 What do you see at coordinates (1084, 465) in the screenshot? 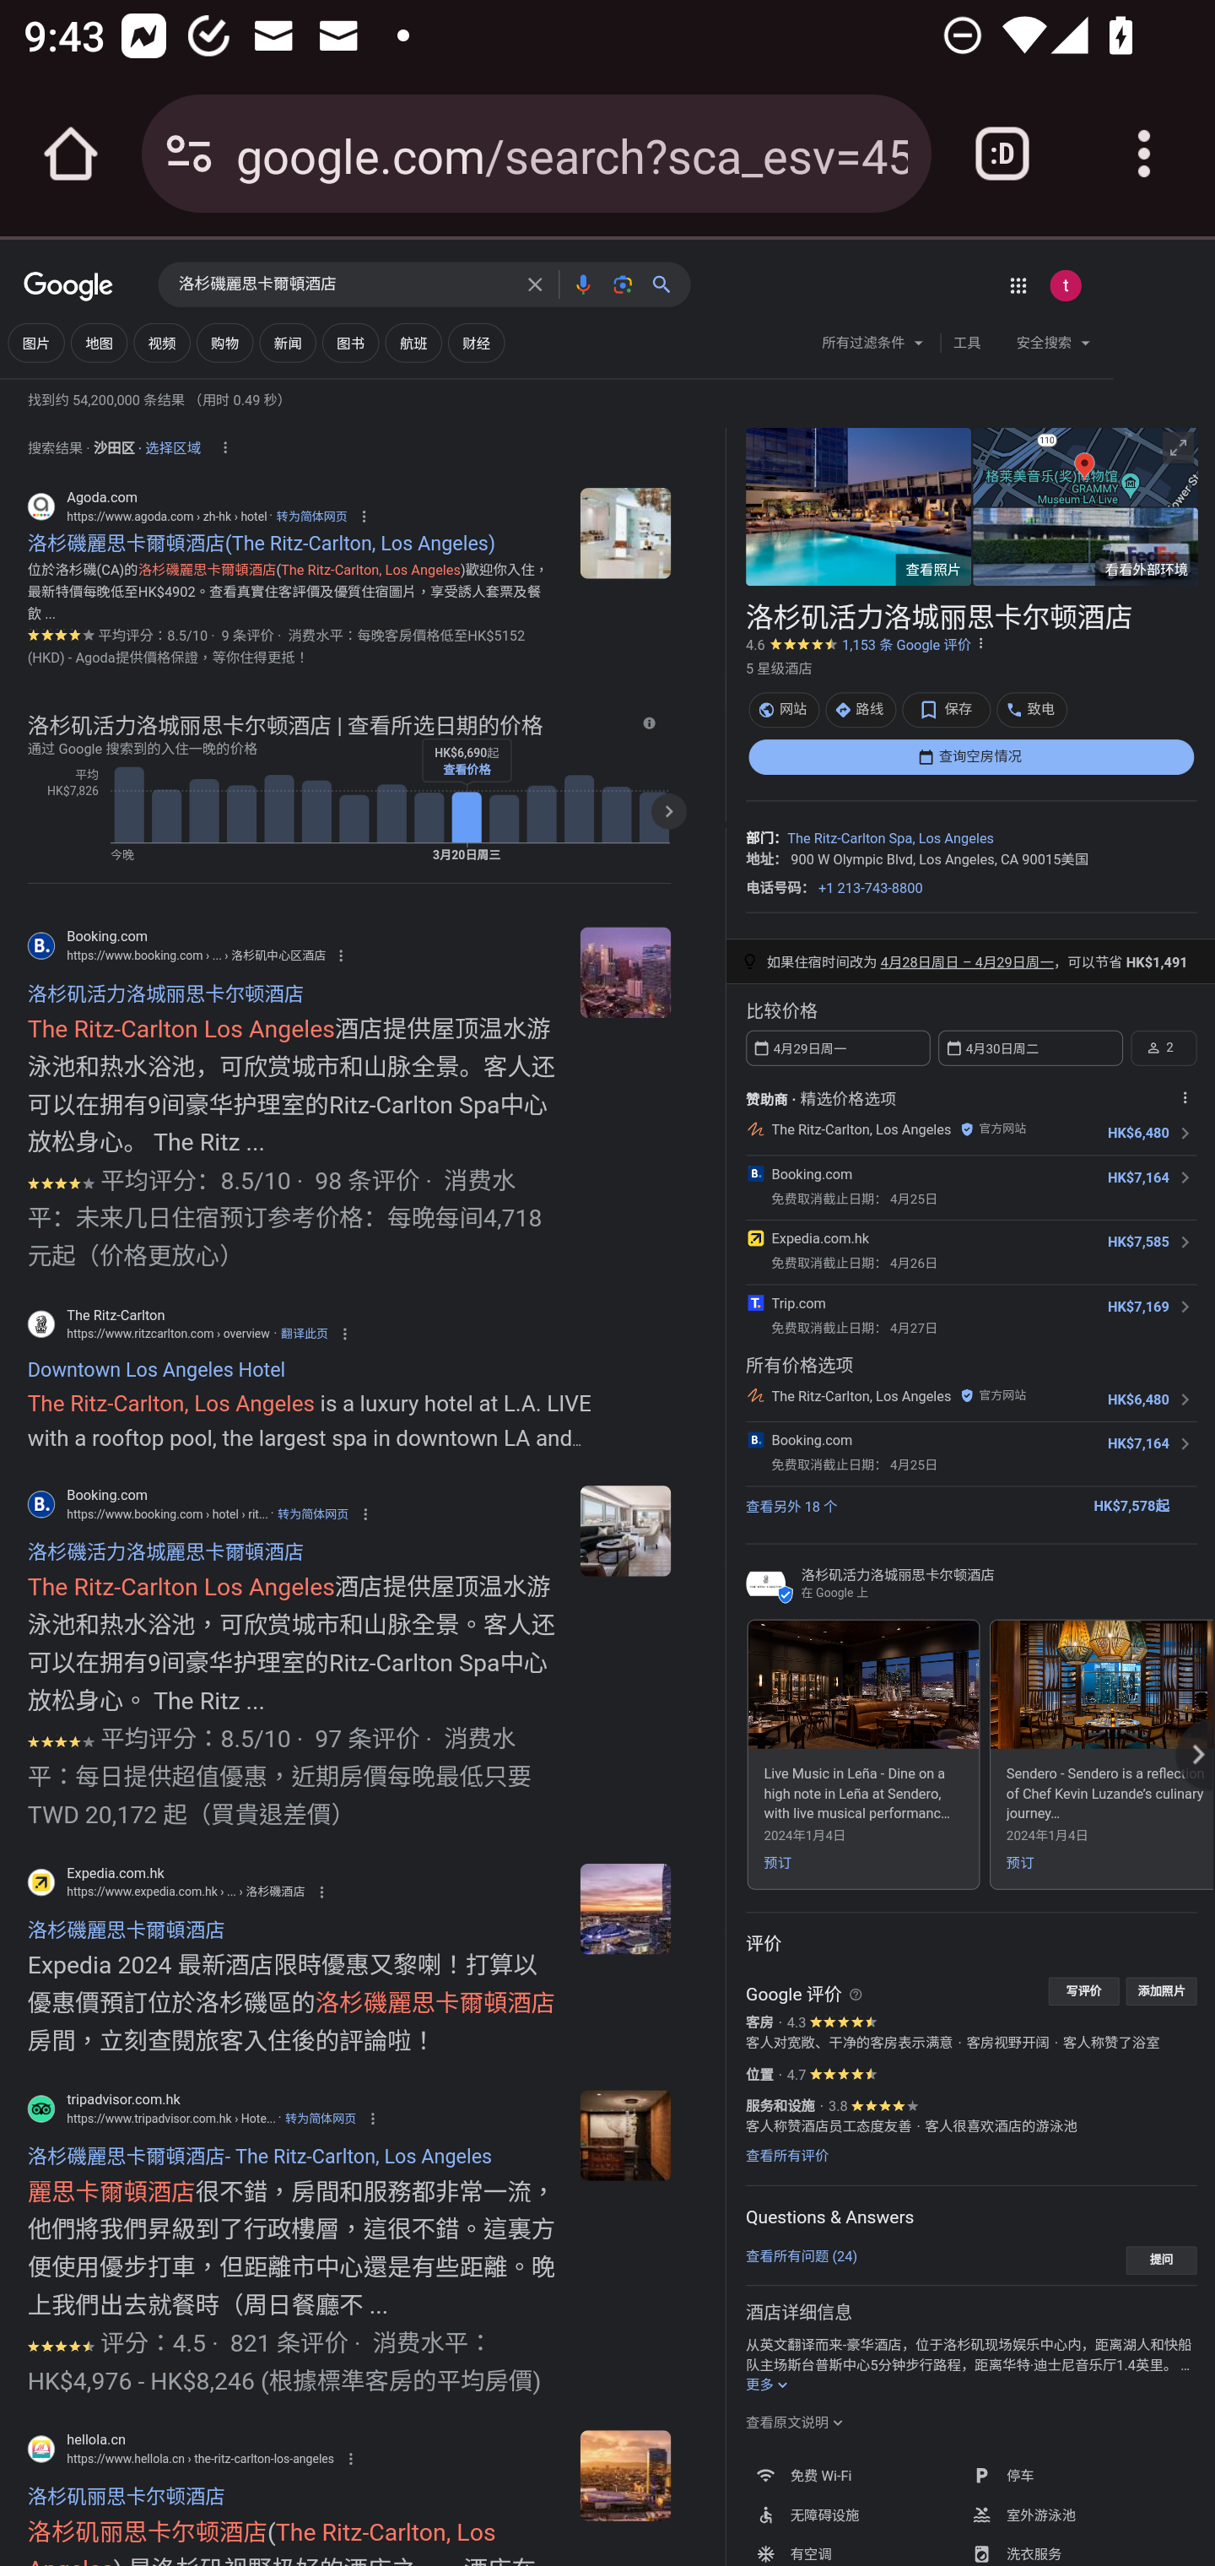
I see `洛杉矶活力洛城丽思卡尔顿酒店地图` at bounding box center [1084, 465].